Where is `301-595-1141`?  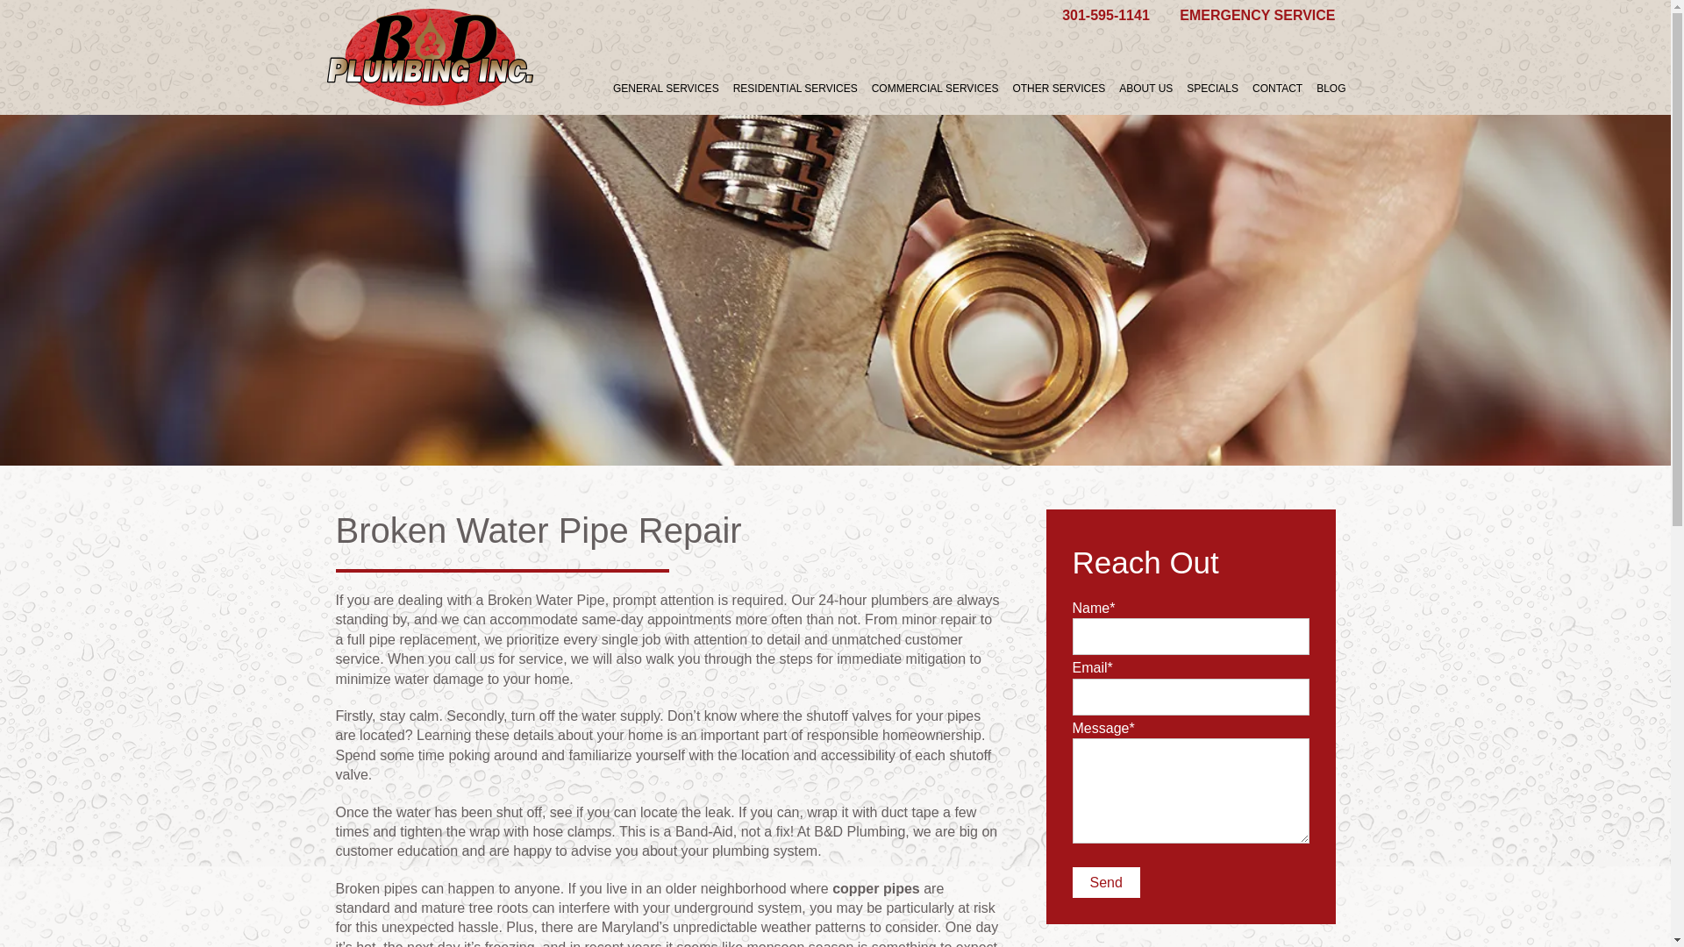
301-595-1141 is located at coordinates (1106, 14).